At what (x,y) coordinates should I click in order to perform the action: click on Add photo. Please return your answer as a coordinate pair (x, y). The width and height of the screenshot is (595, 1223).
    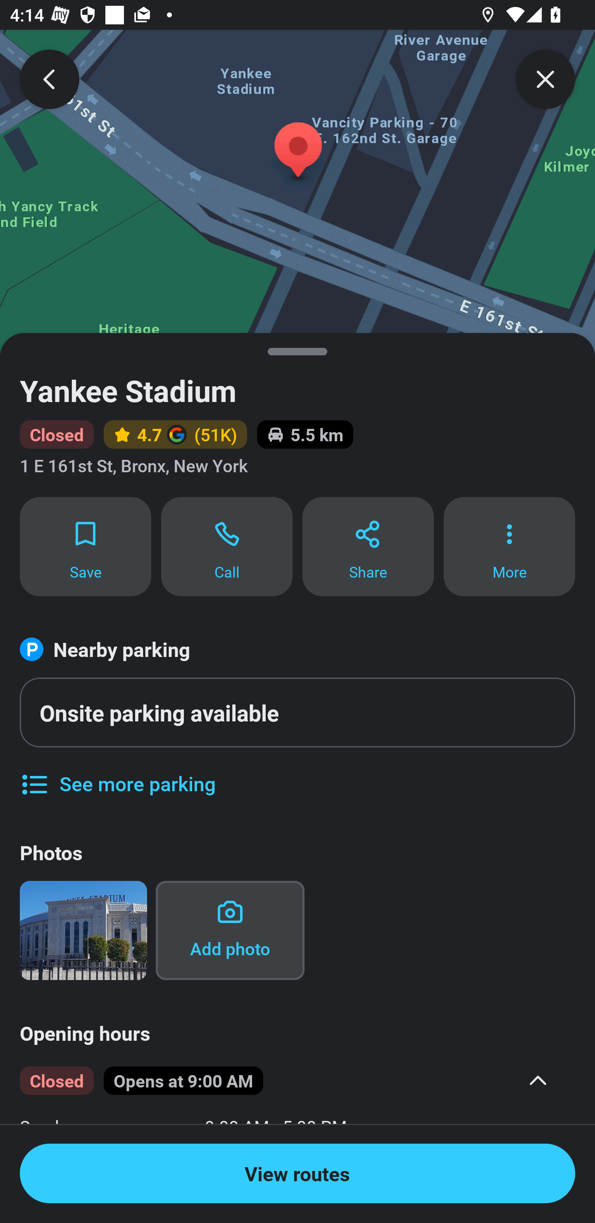
    Looking at the image, I should click on (230, 930).